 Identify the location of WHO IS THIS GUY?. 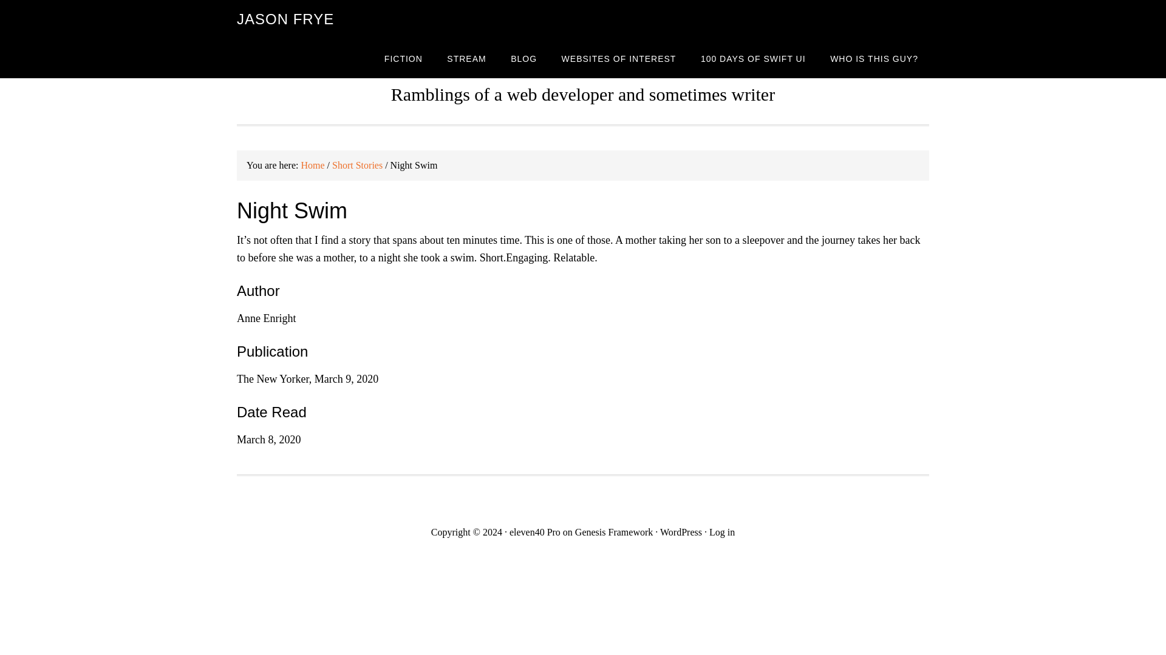
(874, 58).